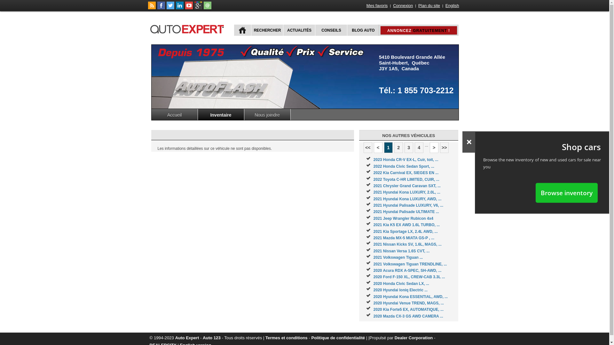 The width and height of the screenshot is (614, 345). What do you see at coordinates (187, 338) in the screenshot?
I see `Auto Expert` at bounding box center [187, 338].